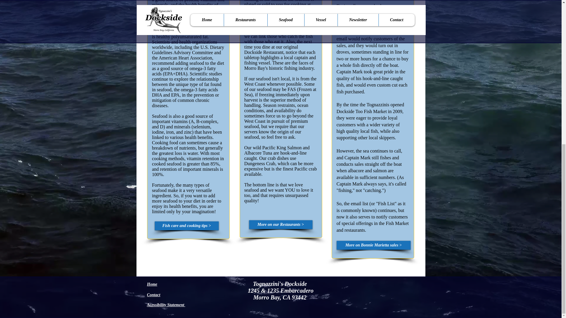 The image size is (566, 318). What do you see at coordinates (152, 284) in the screenshot?
I see `Home` at bounding box center [152, 284].